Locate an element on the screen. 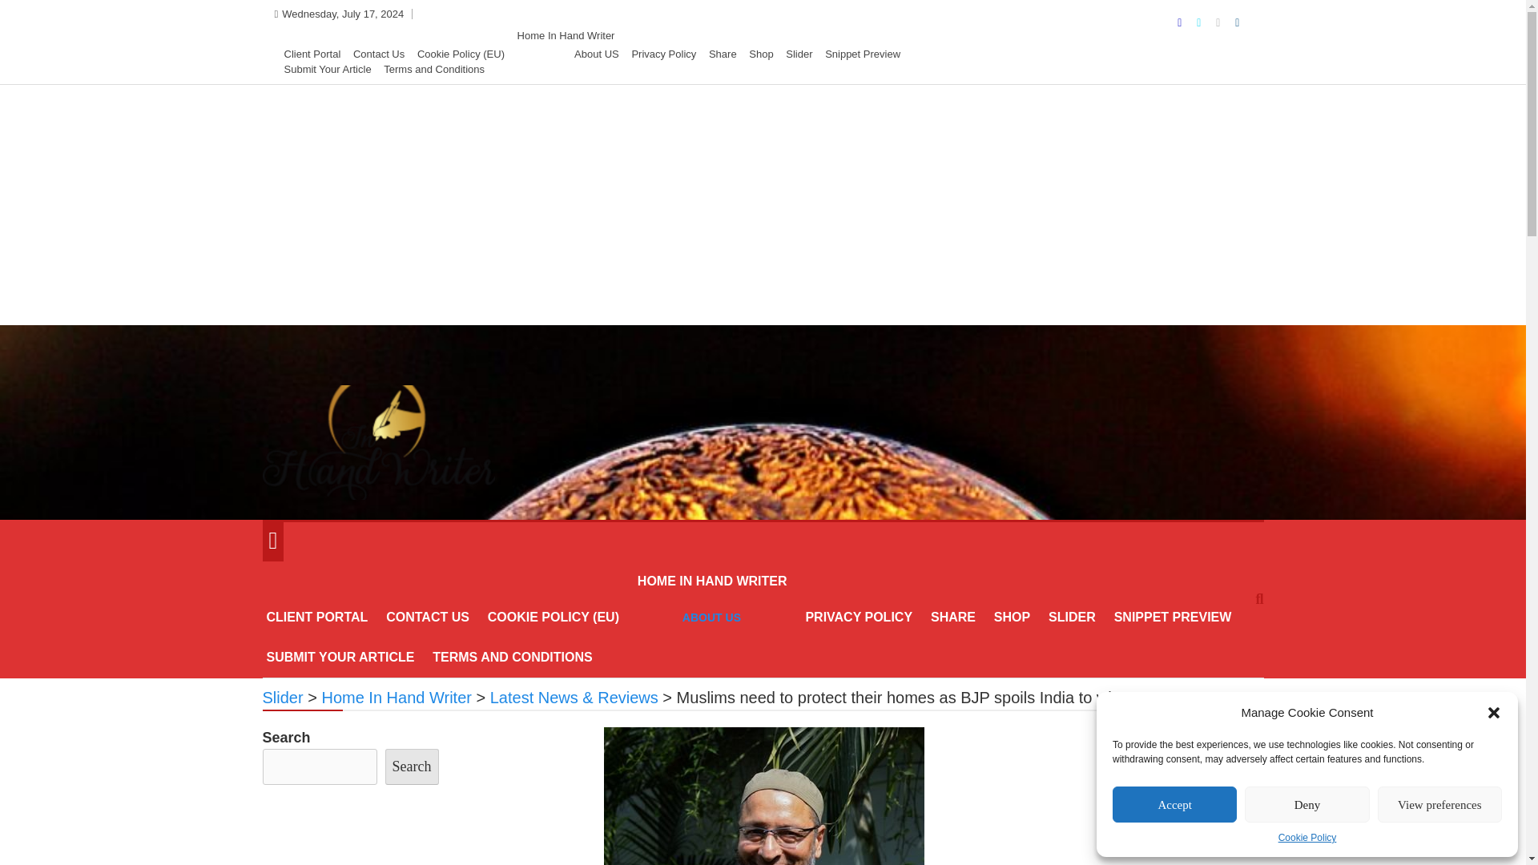 The image size is (1538, 865). CLIENT PORTAL is located at coordinates (317, 617).